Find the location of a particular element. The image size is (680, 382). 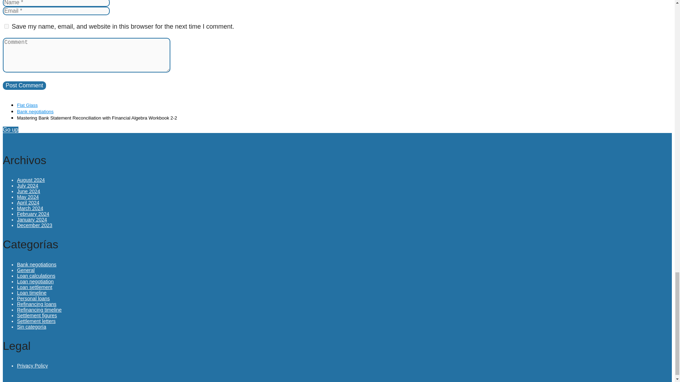

Post Comment is located at coordinates (24, 86).